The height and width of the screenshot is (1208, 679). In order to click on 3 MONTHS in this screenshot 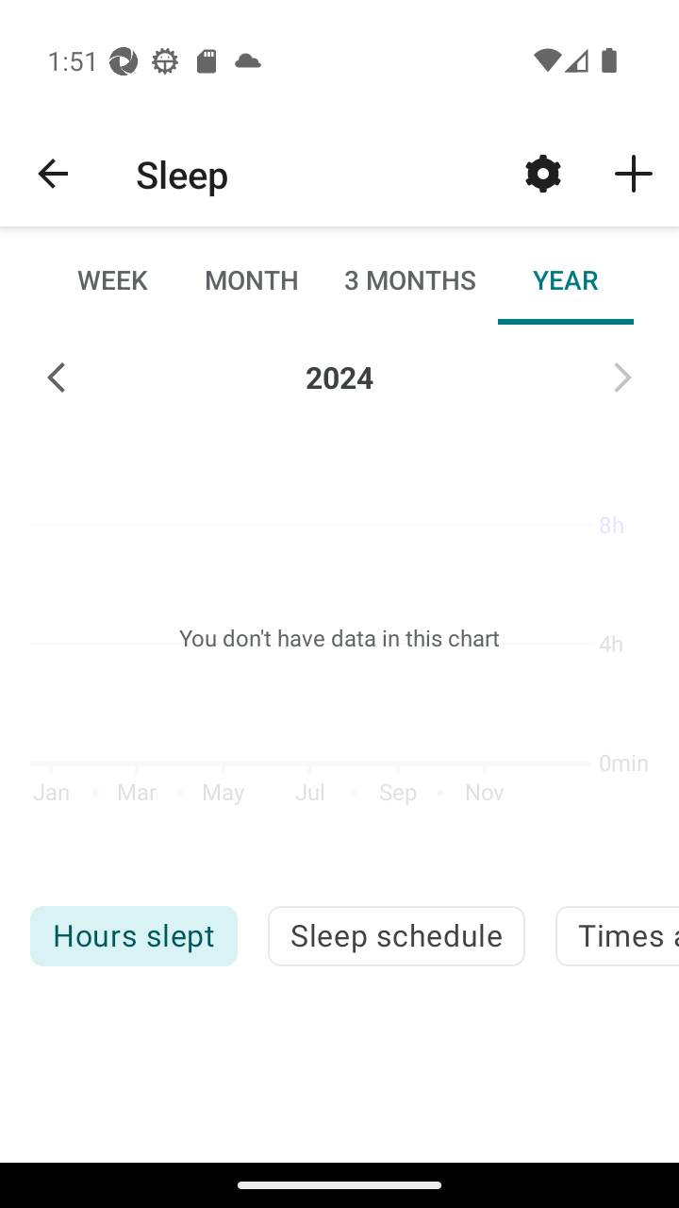, I will do `click(408, 279)`.